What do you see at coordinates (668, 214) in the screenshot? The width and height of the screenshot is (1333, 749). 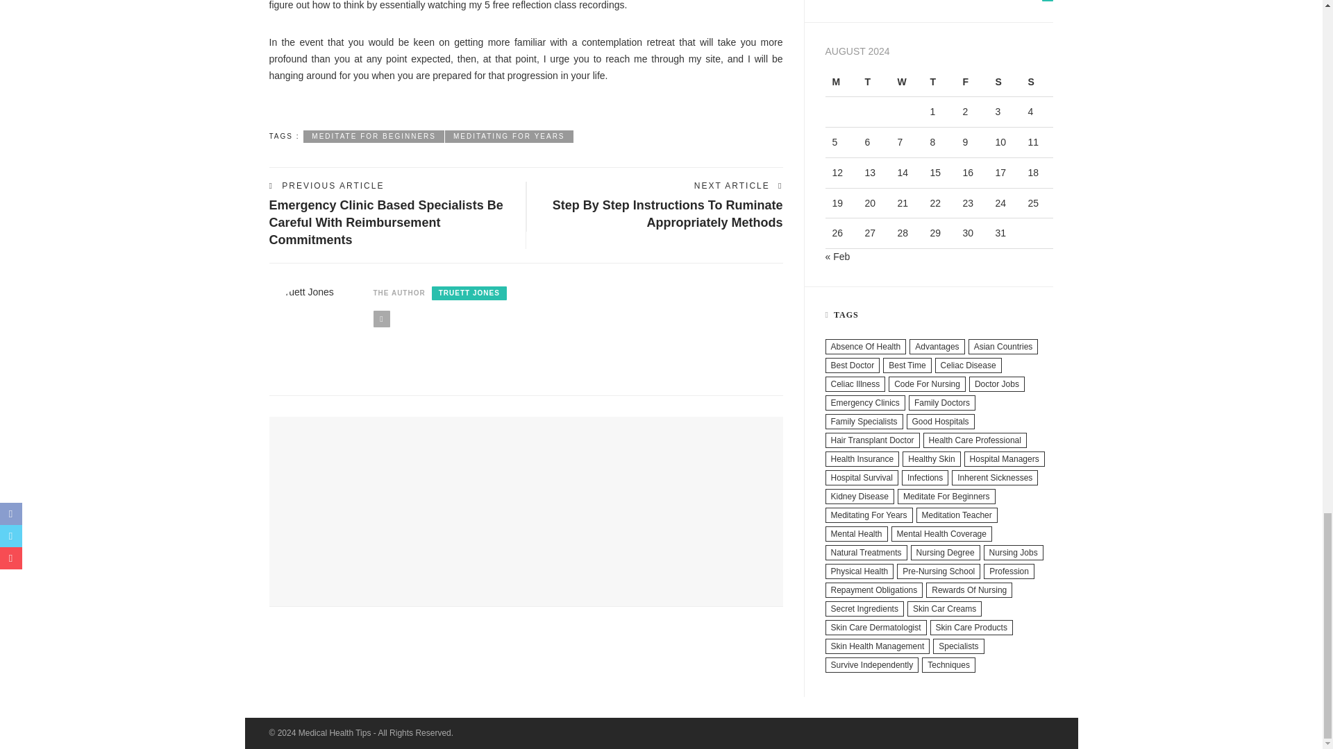 I see `Step by step instructions to Ruminate Appropriately Methods` at bounding box center [668, 214].